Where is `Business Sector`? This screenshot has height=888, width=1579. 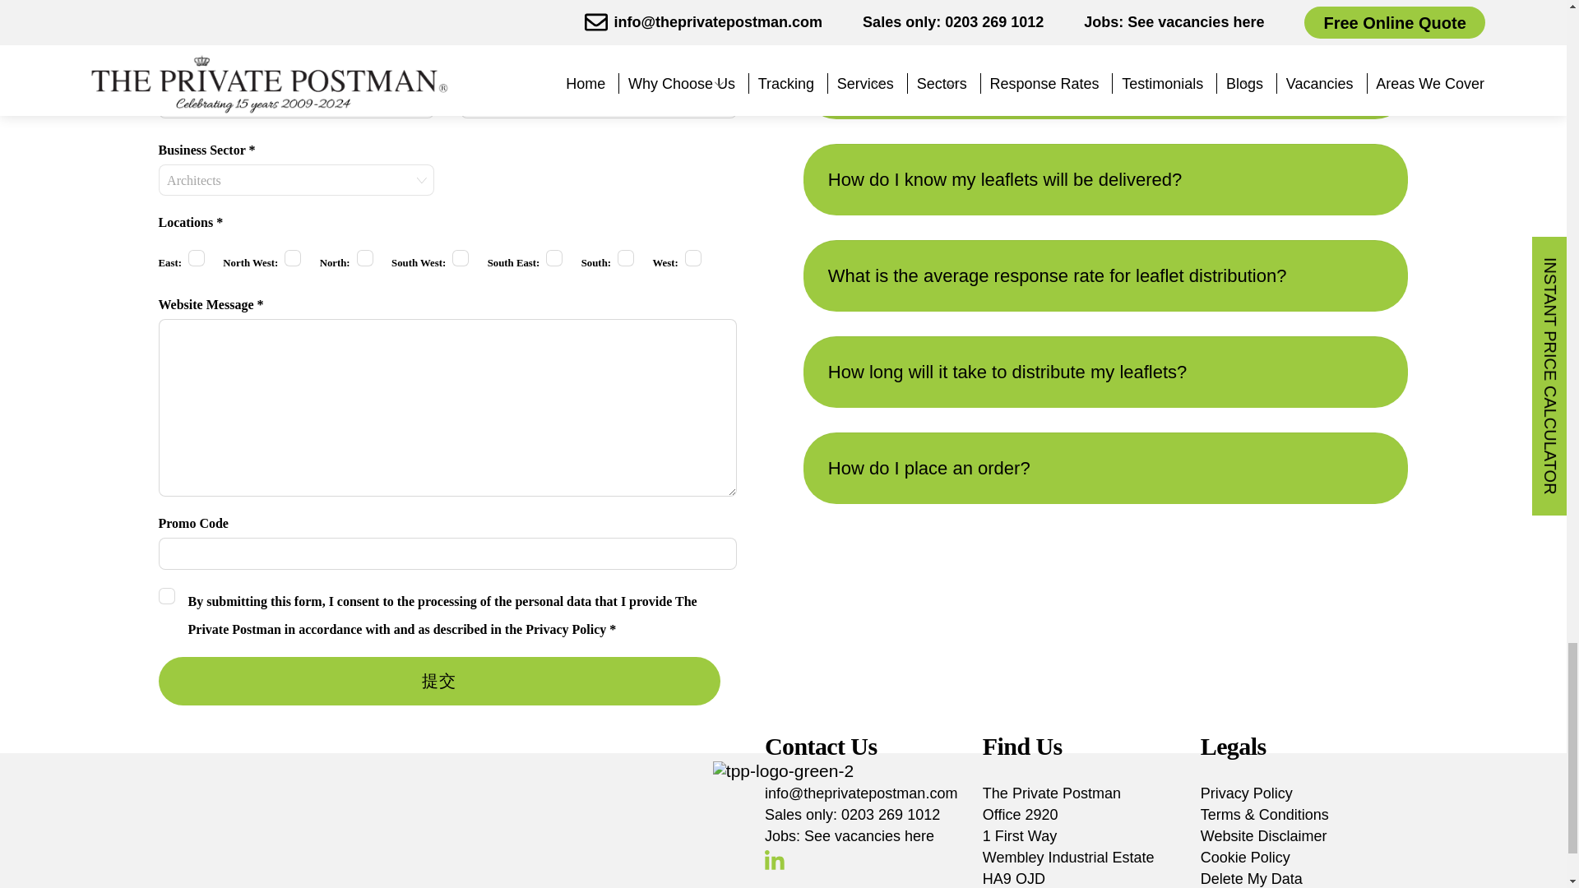 Business Sector is located at coordinates (296, 179).